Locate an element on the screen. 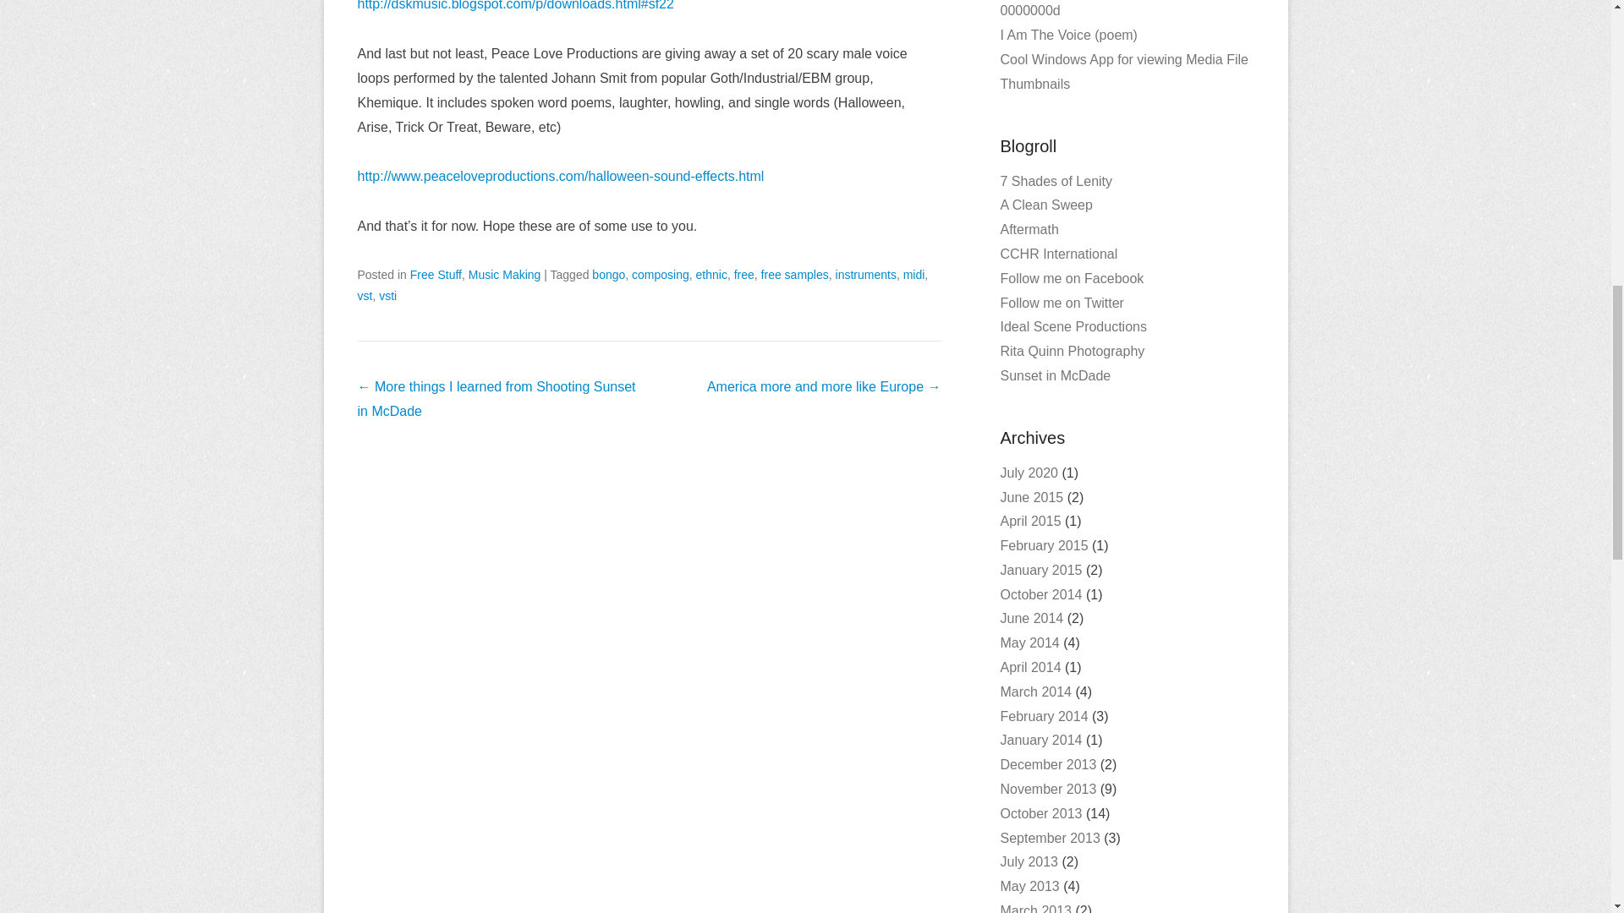 Image resolution: width=1624 pixels, height=913 pixels. free is located at coordinates (744, 274).